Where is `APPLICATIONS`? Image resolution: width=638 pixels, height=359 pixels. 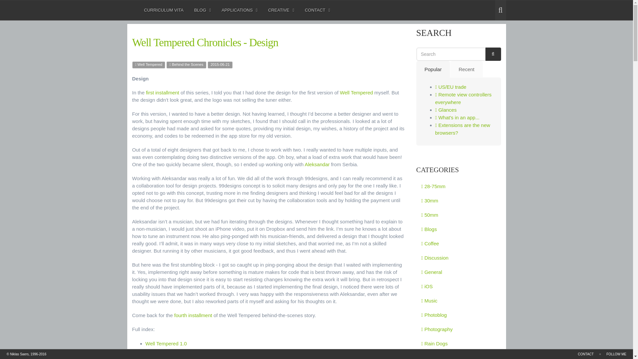
APPLICATIONS is located at coordinates (237, 10).